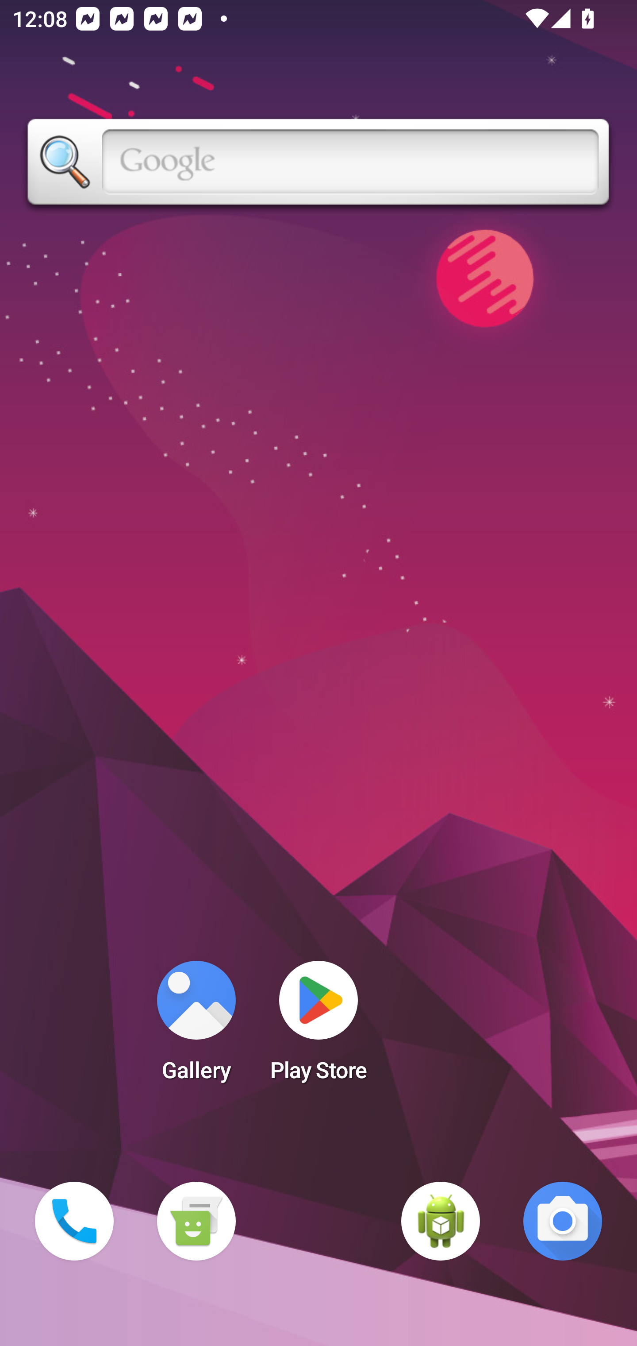 This screenshot has width=637, height=1346. What do you see at coordinates (563, 1221) in the screenshot?
I see `Camera` at bounding box center [563, 1221].